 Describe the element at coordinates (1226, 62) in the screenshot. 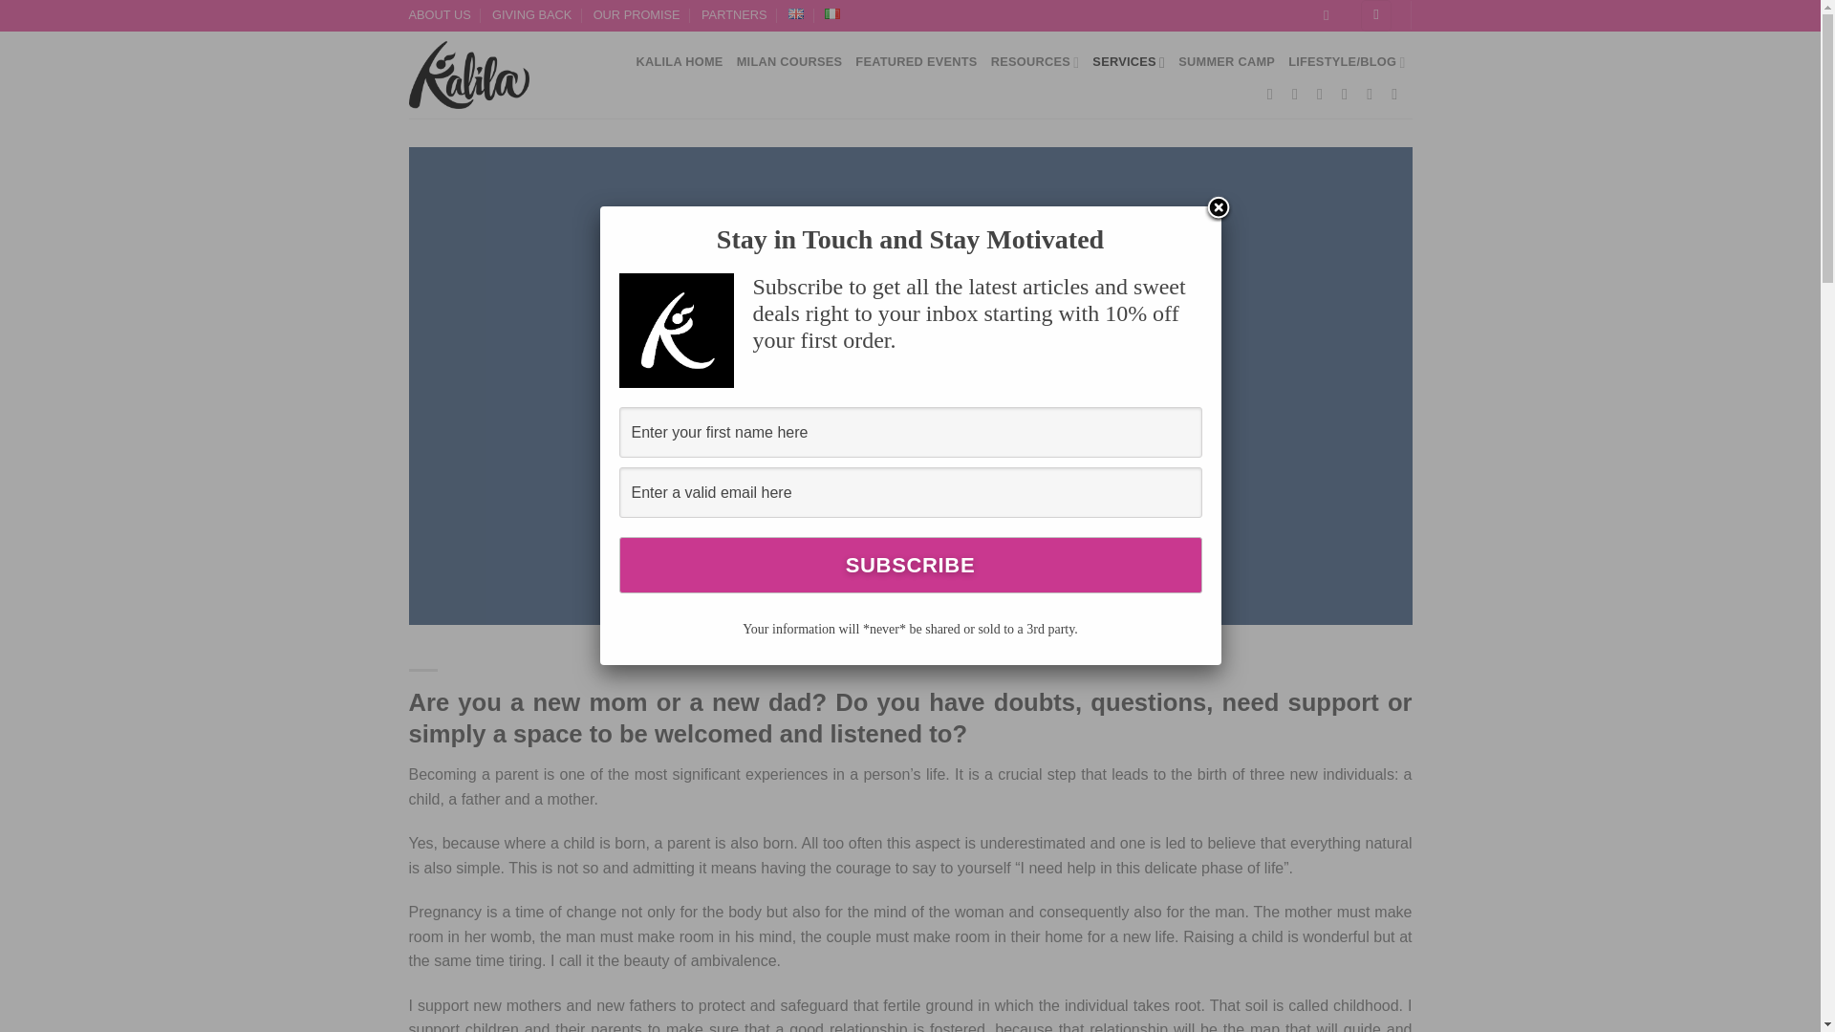

I see `SUMMER CAMP` at that location.